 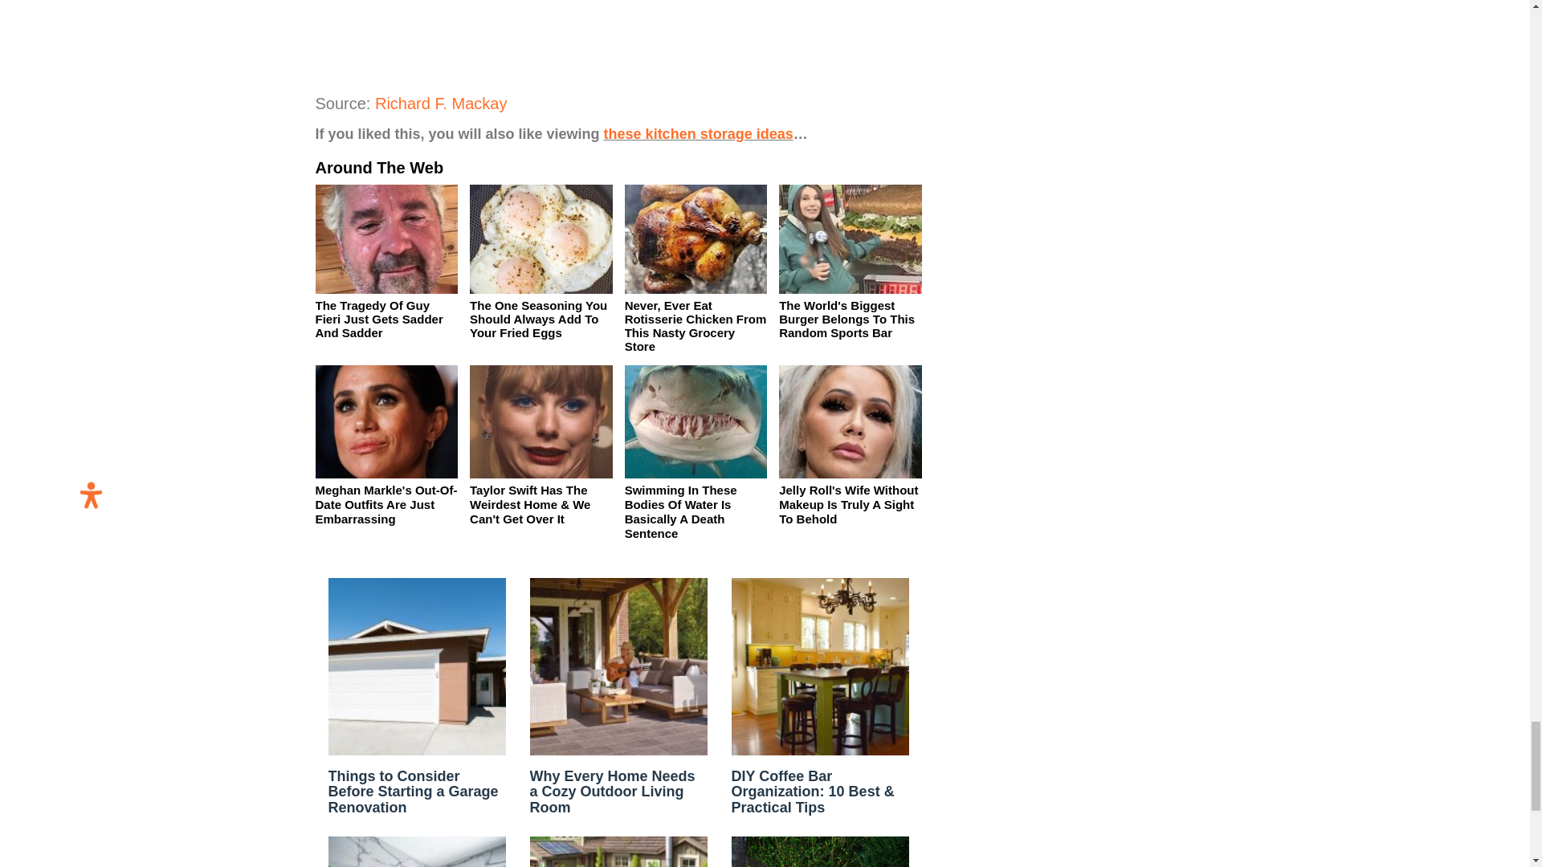 I want to click on Jelly Roll's Wife Without Makeup Is Truly A Sight To Behold, so click(x=848, y=504).